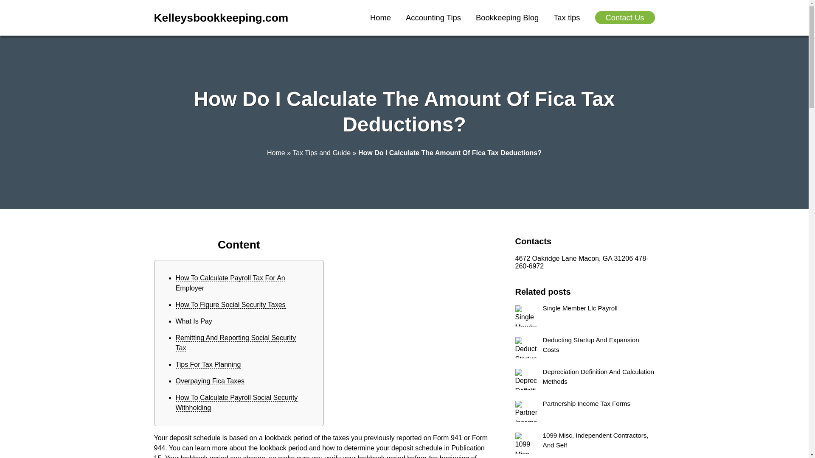 The image size is (815, 458). Describe the element at coordinates (208, 365) in the screenshot. I see `Tips For Tax Planning` at that location.